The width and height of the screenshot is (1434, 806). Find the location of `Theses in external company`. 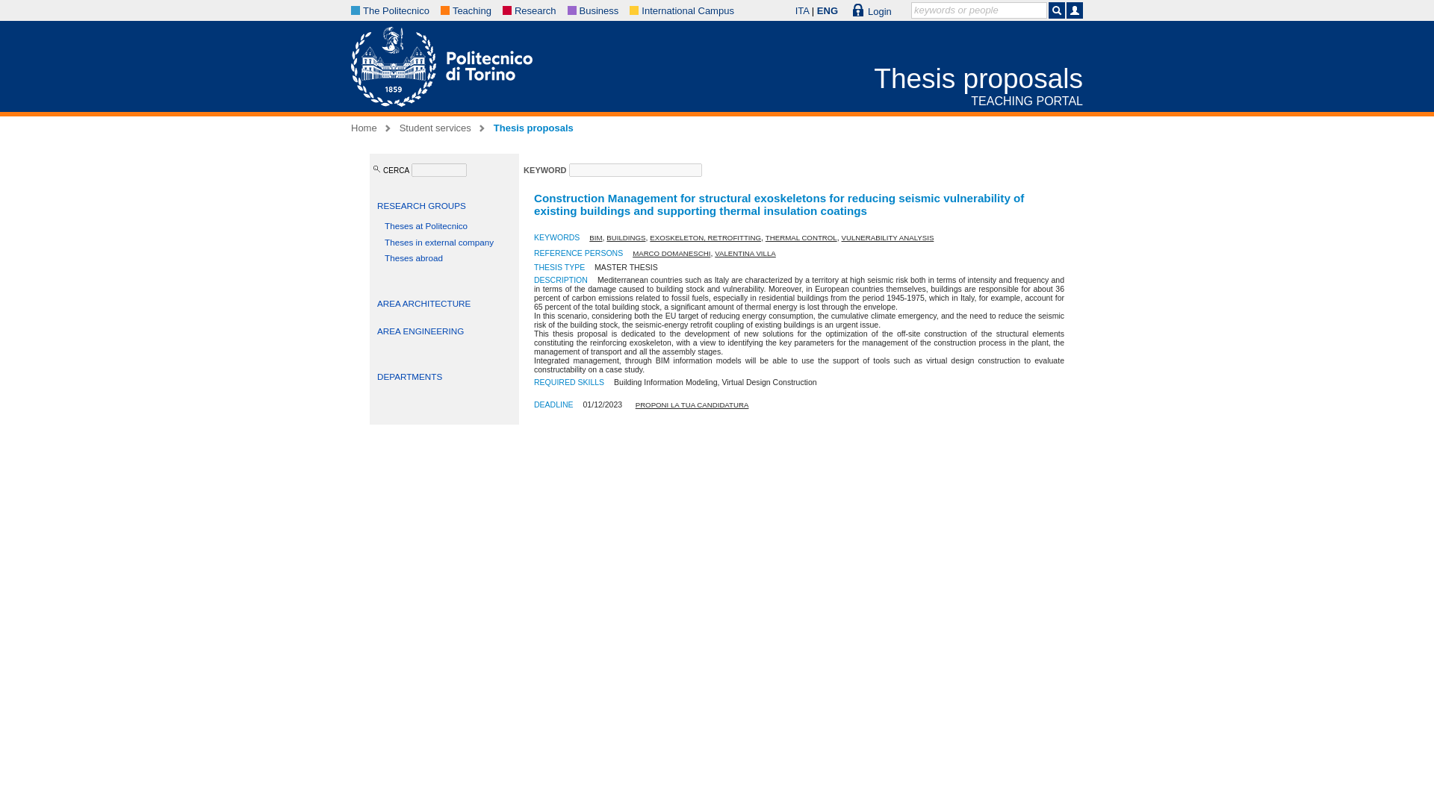

Theses in external company is located at coordinates (438, 242).